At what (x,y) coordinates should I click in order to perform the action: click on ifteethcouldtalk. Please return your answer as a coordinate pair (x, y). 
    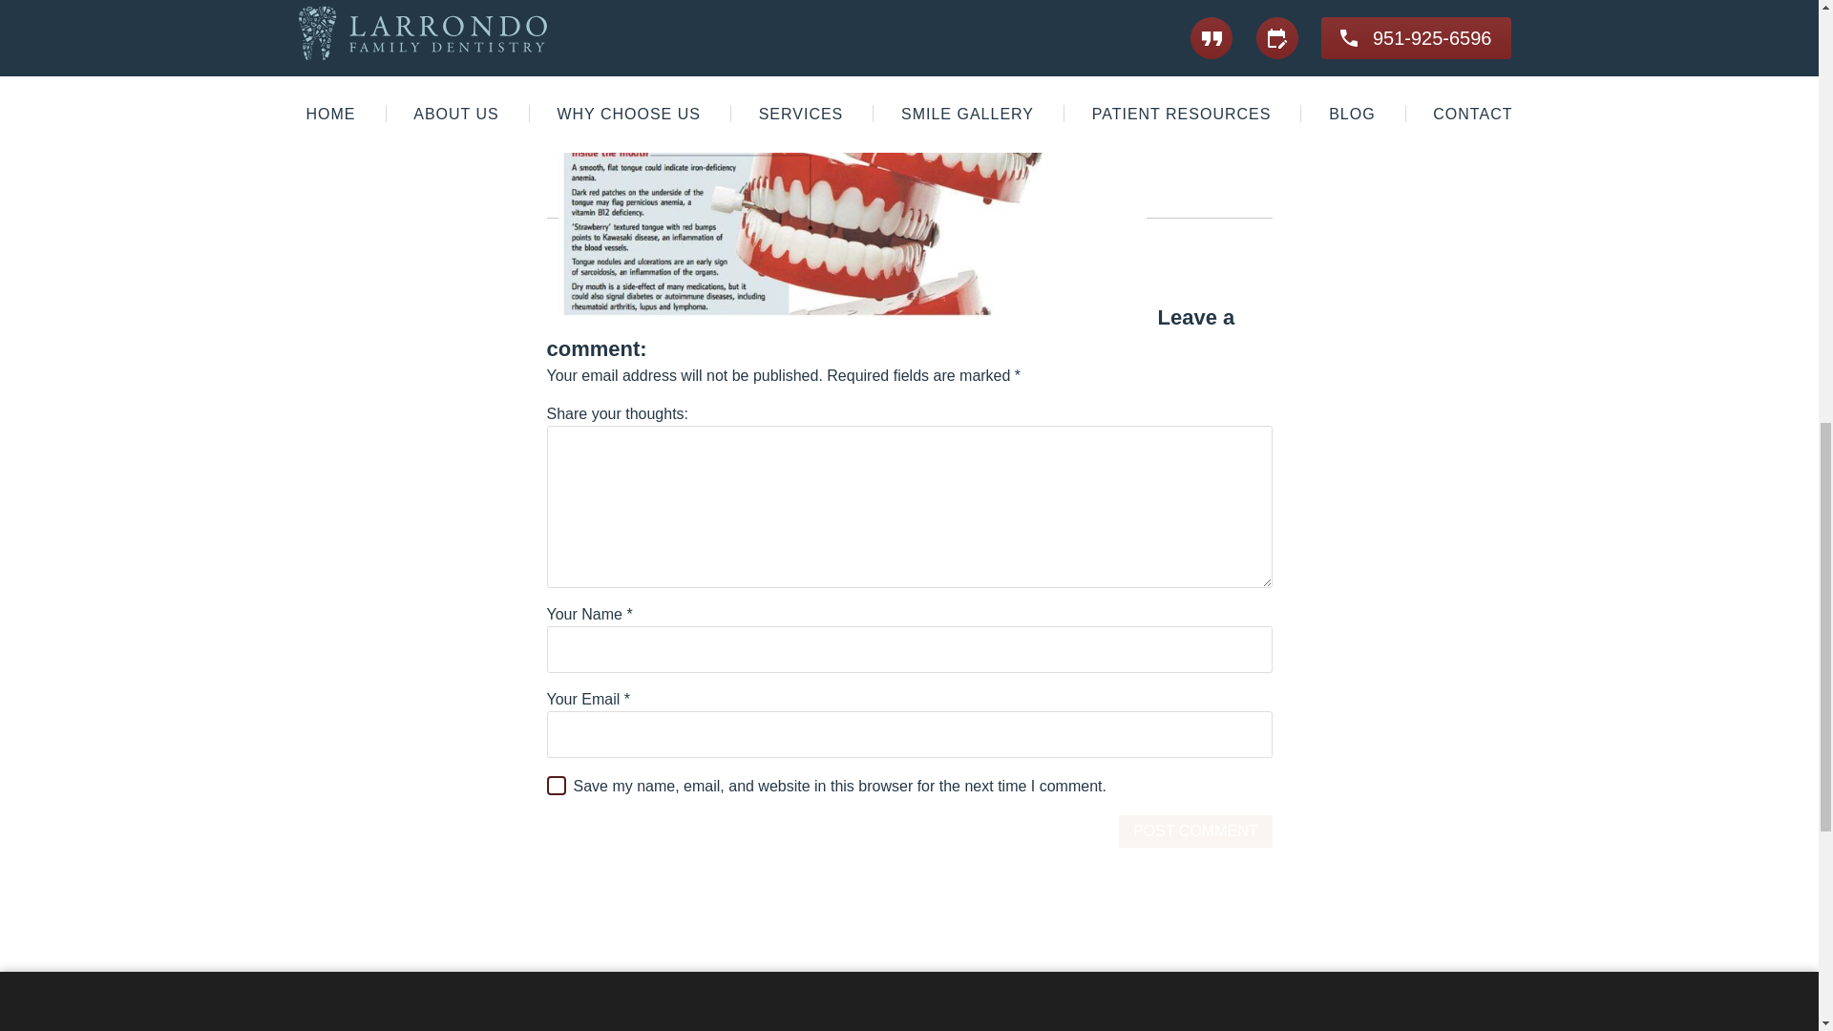
    Looking at the image, I should click on (852, 165).